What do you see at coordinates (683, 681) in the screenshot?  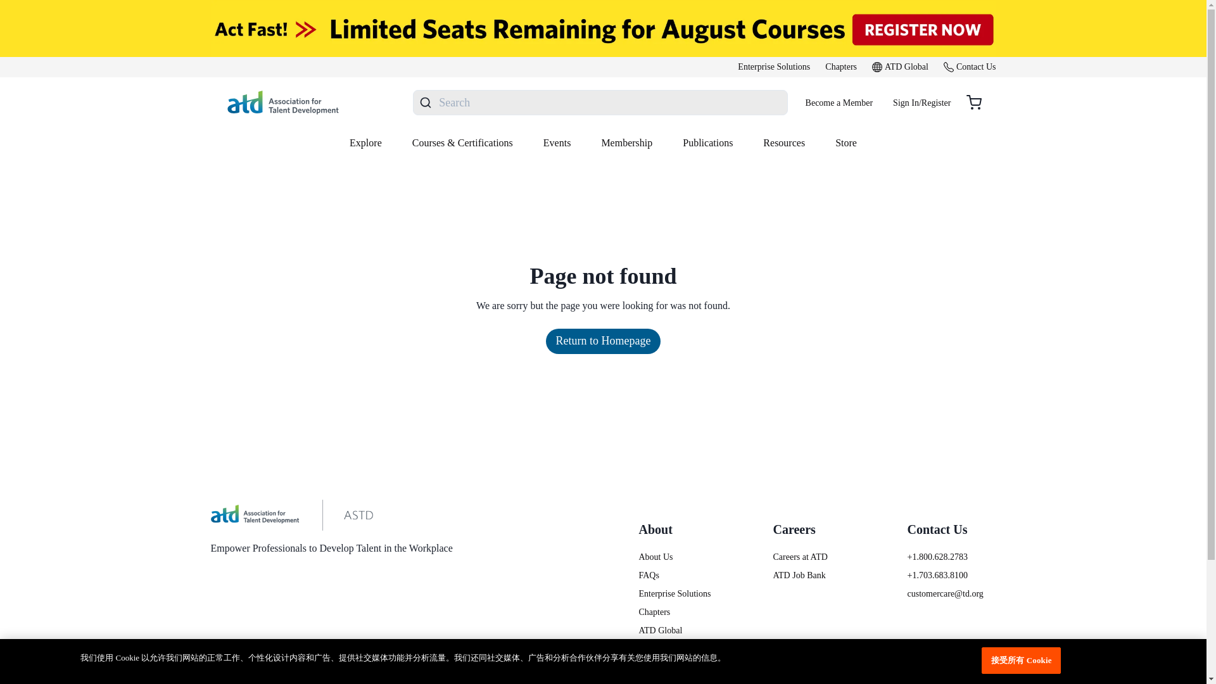 I see `Advertise With Us` at bounding box center [683, 681].